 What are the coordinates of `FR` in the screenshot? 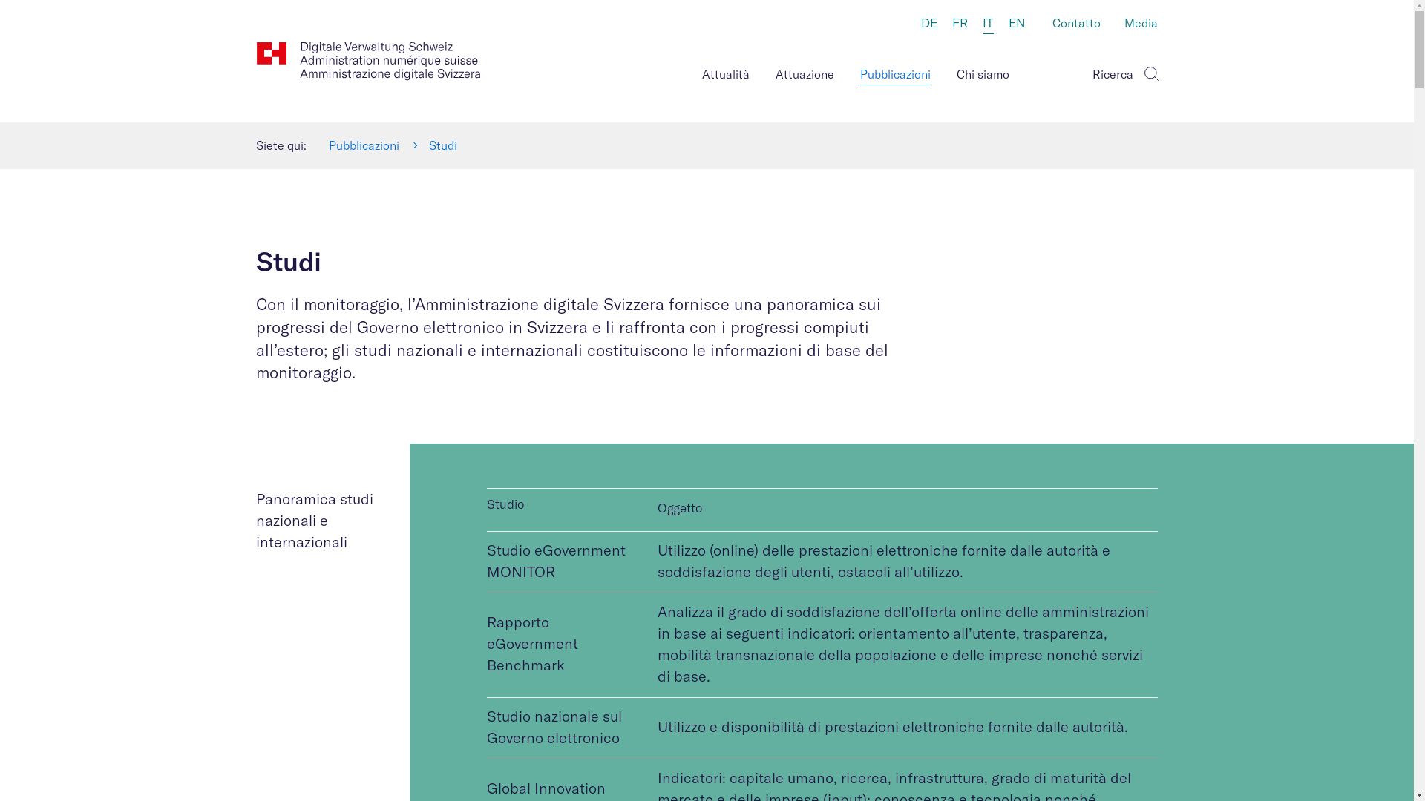 It's located at (959, 24).